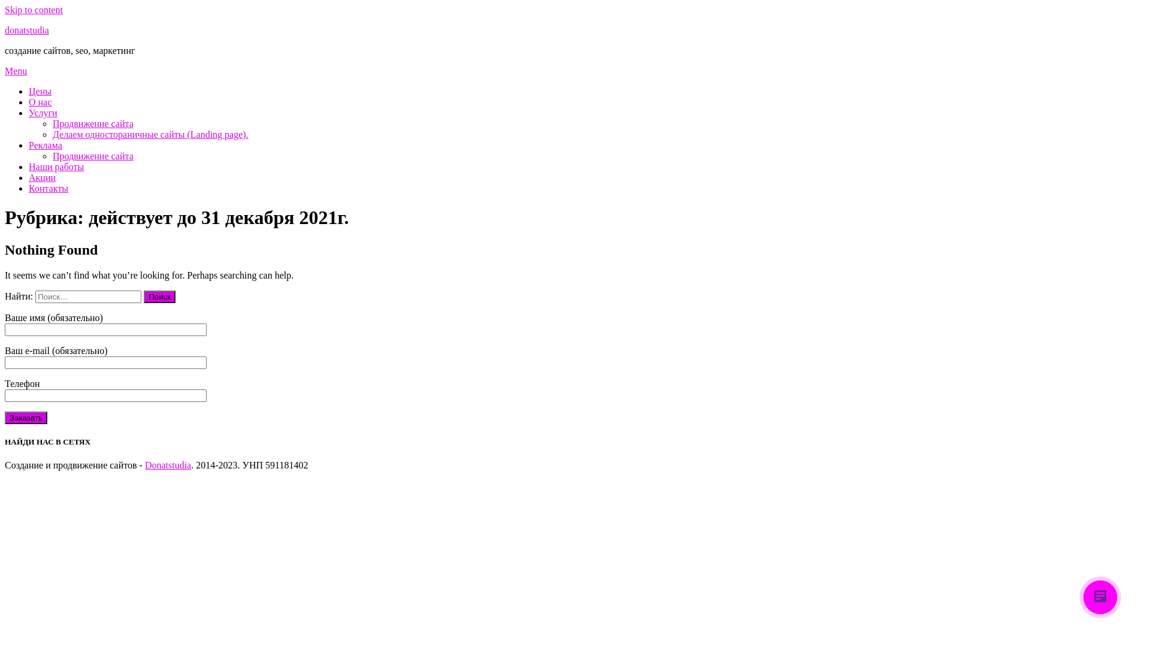 This screenshot has height=647, width=1150. Describe the element at coordinates (34, 10) in the screenshot. I see `Skip to content` at that location.